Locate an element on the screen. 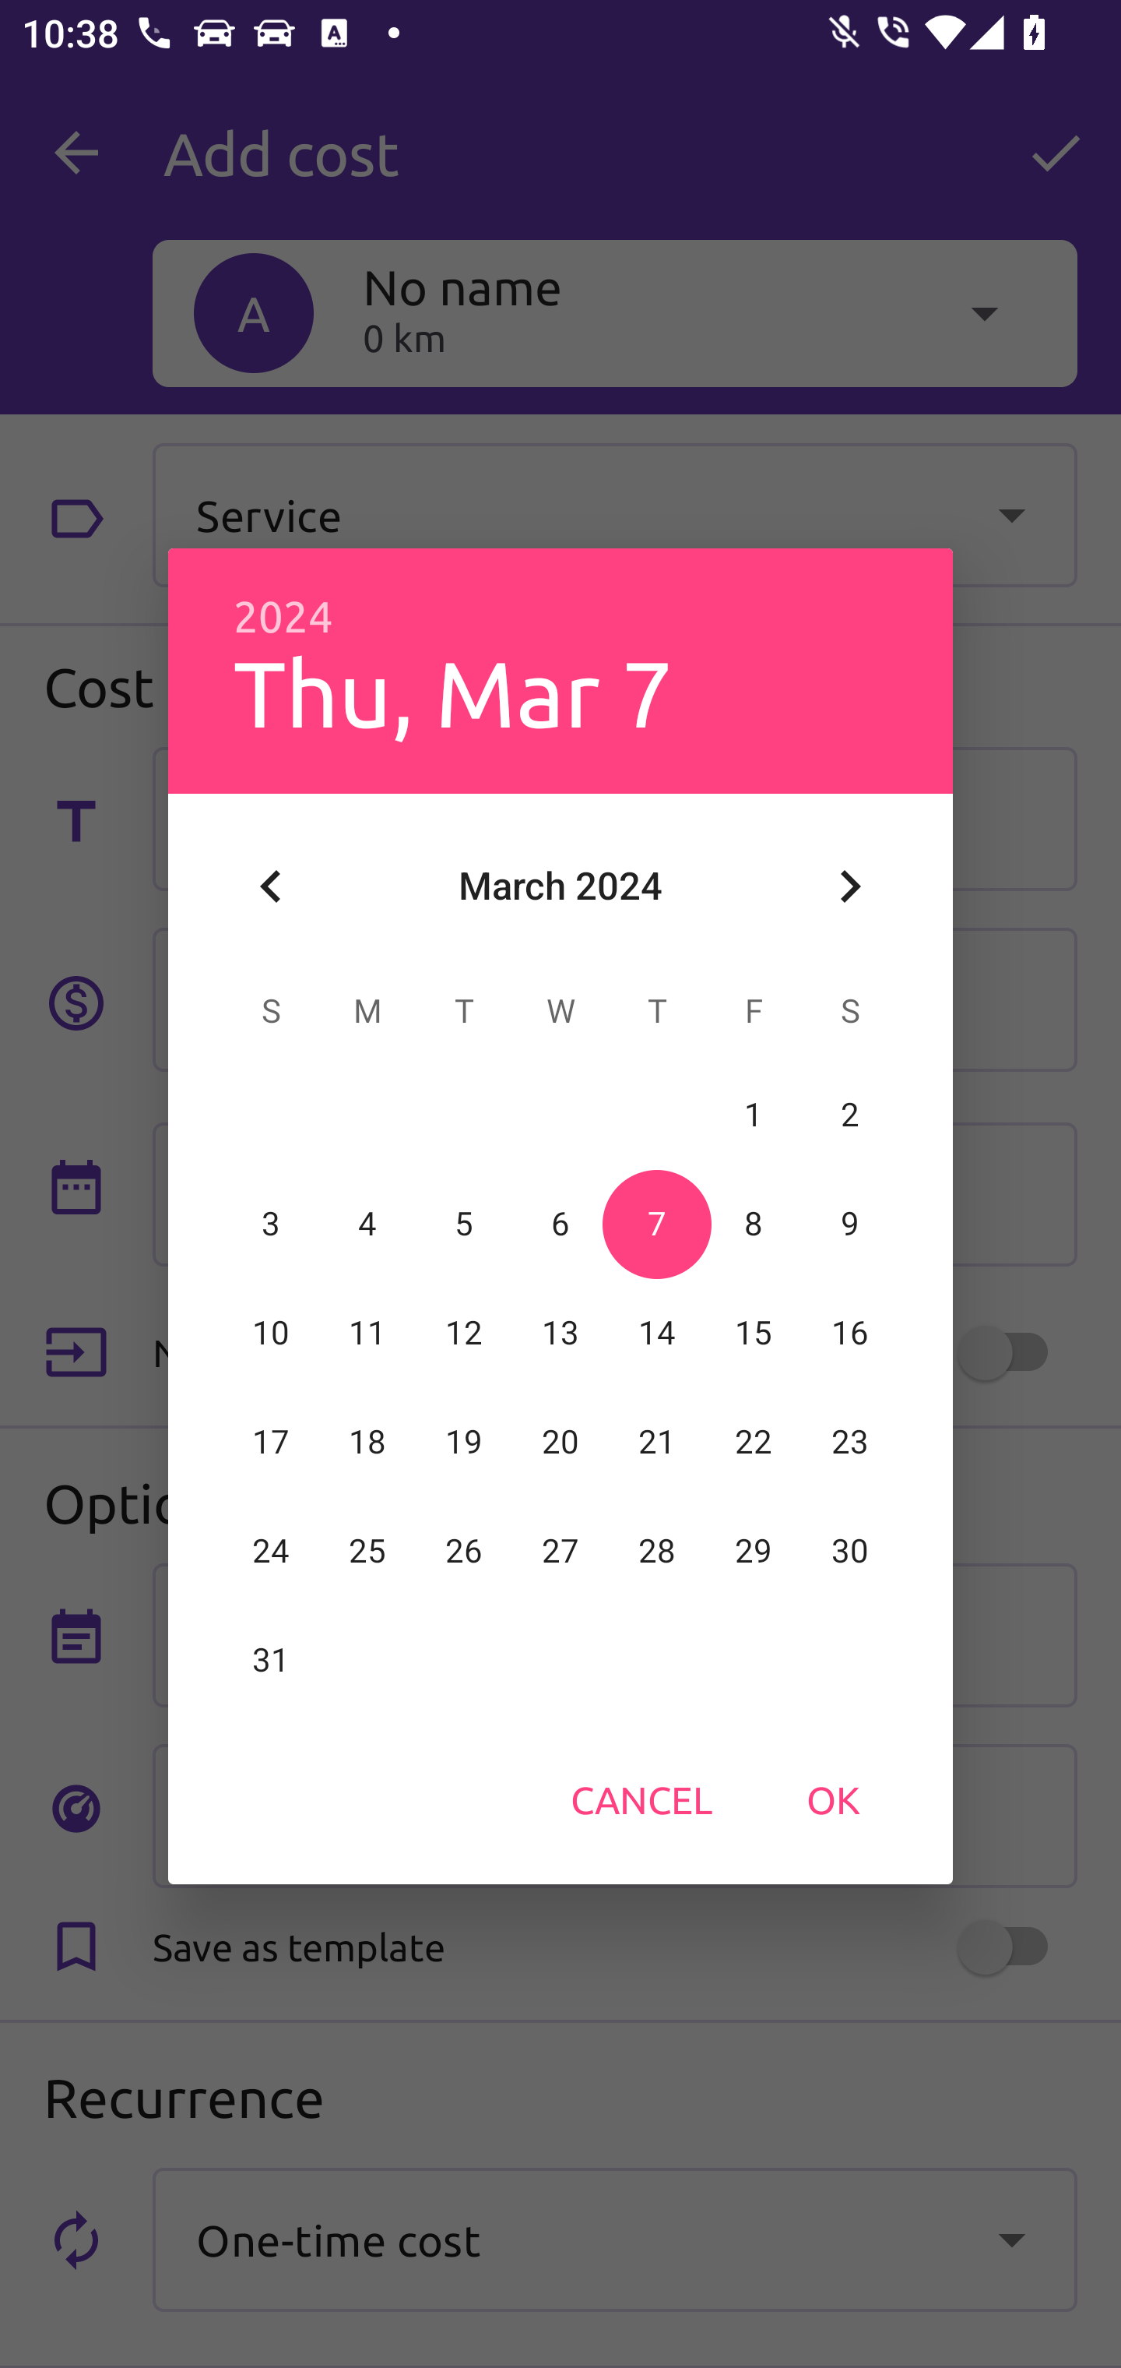  OK is located at coordinates (833, 1799).